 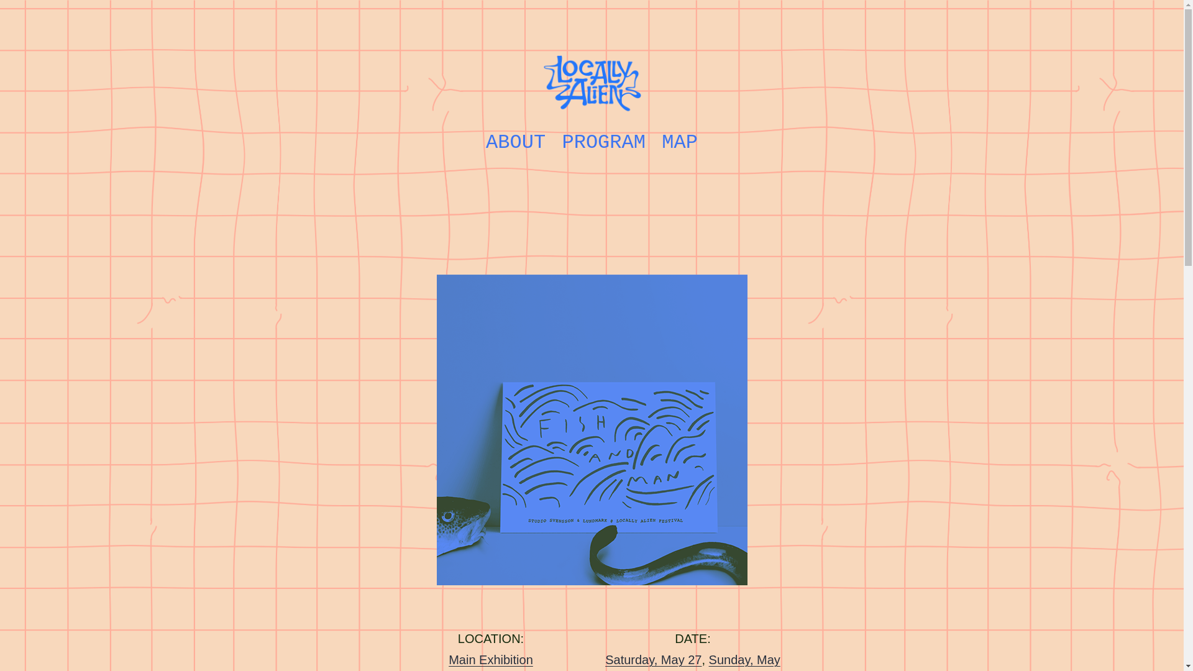 What do you see at coordinates (652, 660) in the screenshot?
I see `Saturday, May 27` at bounding box center [652, 660].